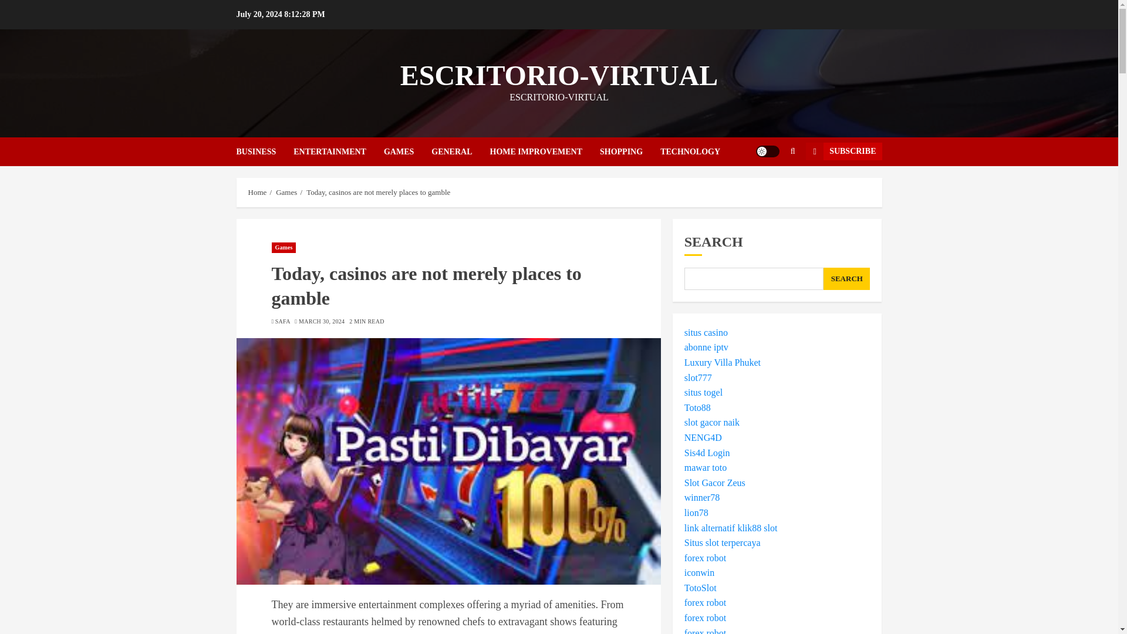 This screenshot has height=634, width=1127. I want to click on situs togel, so click(703, 392).